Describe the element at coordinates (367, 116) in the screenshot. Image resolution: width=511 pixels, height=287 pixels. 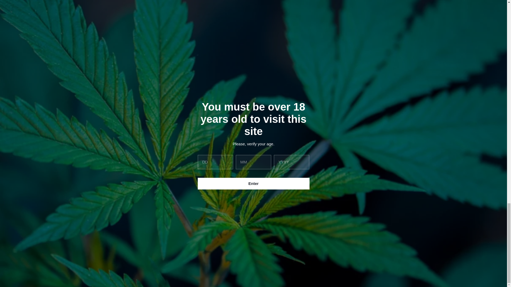
I see `0` at that location.